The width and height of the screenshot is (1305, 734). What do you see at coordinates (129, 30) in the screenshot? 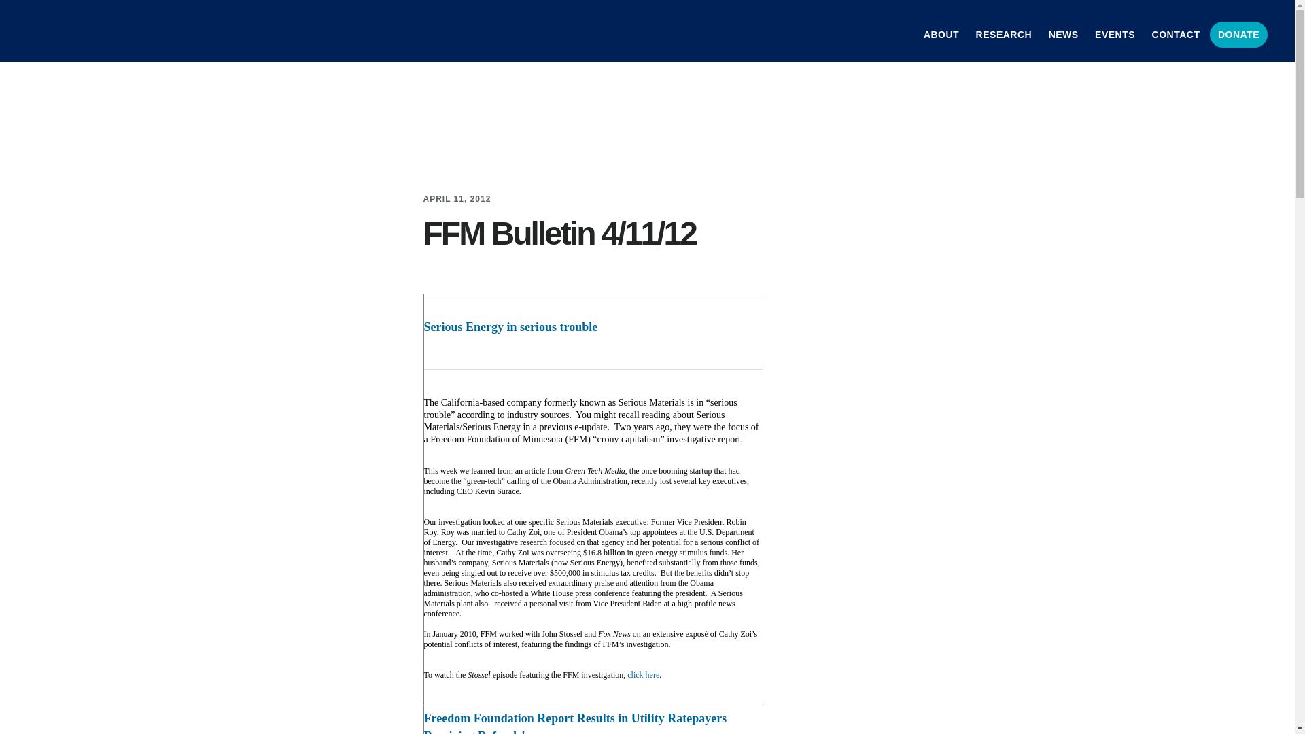
I see `FREEDOM FOUNDATION OF MINNESOTA` at bounding box center [129, 30].